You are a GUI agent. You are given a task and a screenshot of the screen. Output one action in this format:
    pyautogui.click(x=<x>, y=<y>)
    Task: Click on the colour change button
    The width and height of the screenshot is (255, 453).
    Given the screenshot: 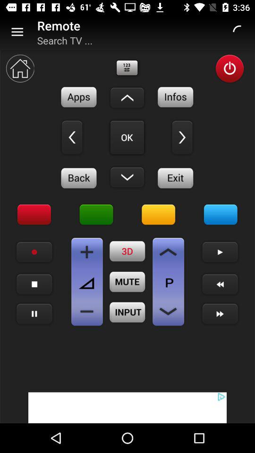 What is the action you would take?
    pyautogui.click(x=221, y=215)
    